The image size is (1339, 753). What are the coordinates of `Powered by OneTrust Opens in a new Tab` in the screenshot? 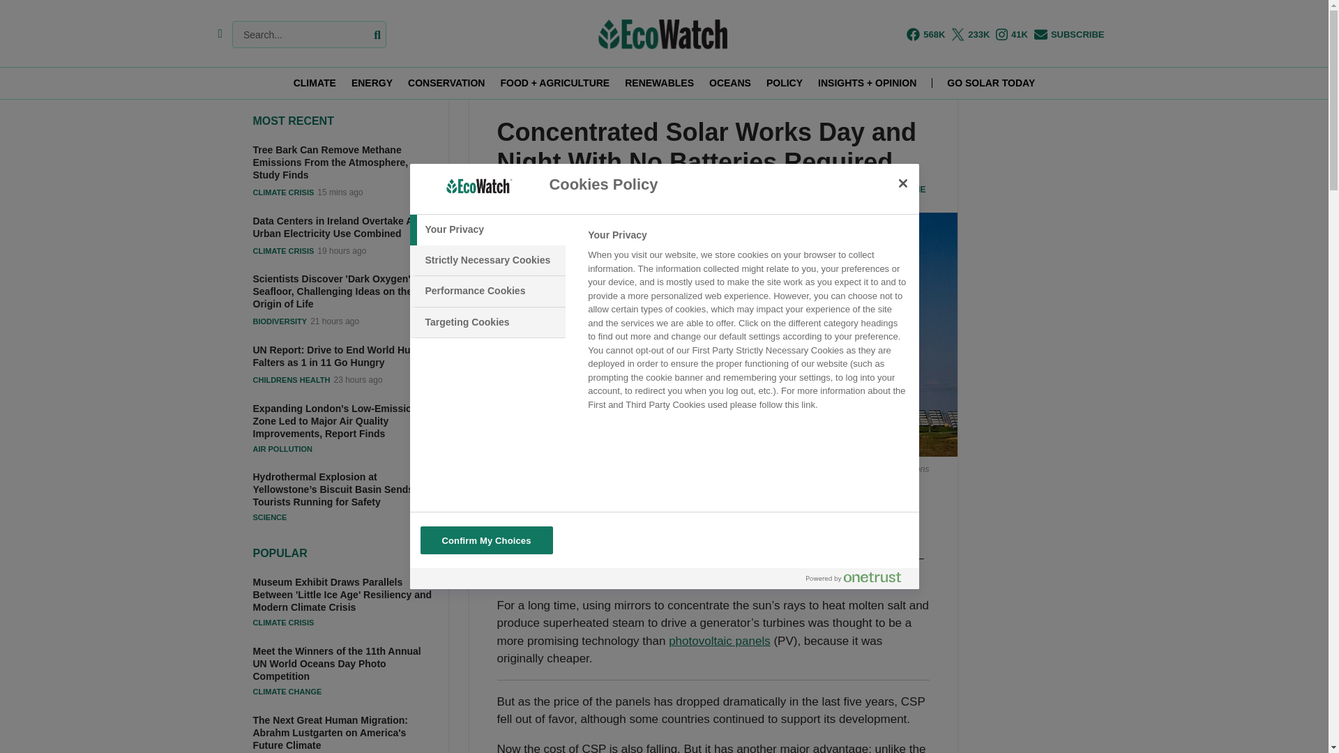 It's located at (854, 577).